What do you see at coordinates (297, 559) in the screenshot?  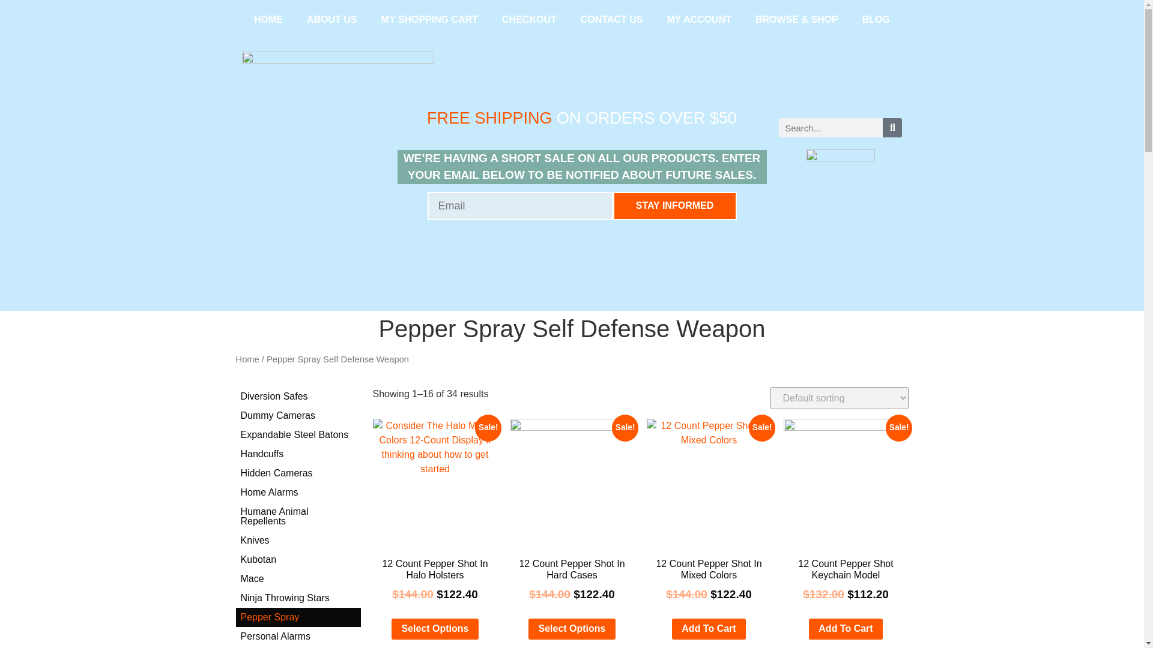 I see `Kubotan` at bounding box center [297, 559].